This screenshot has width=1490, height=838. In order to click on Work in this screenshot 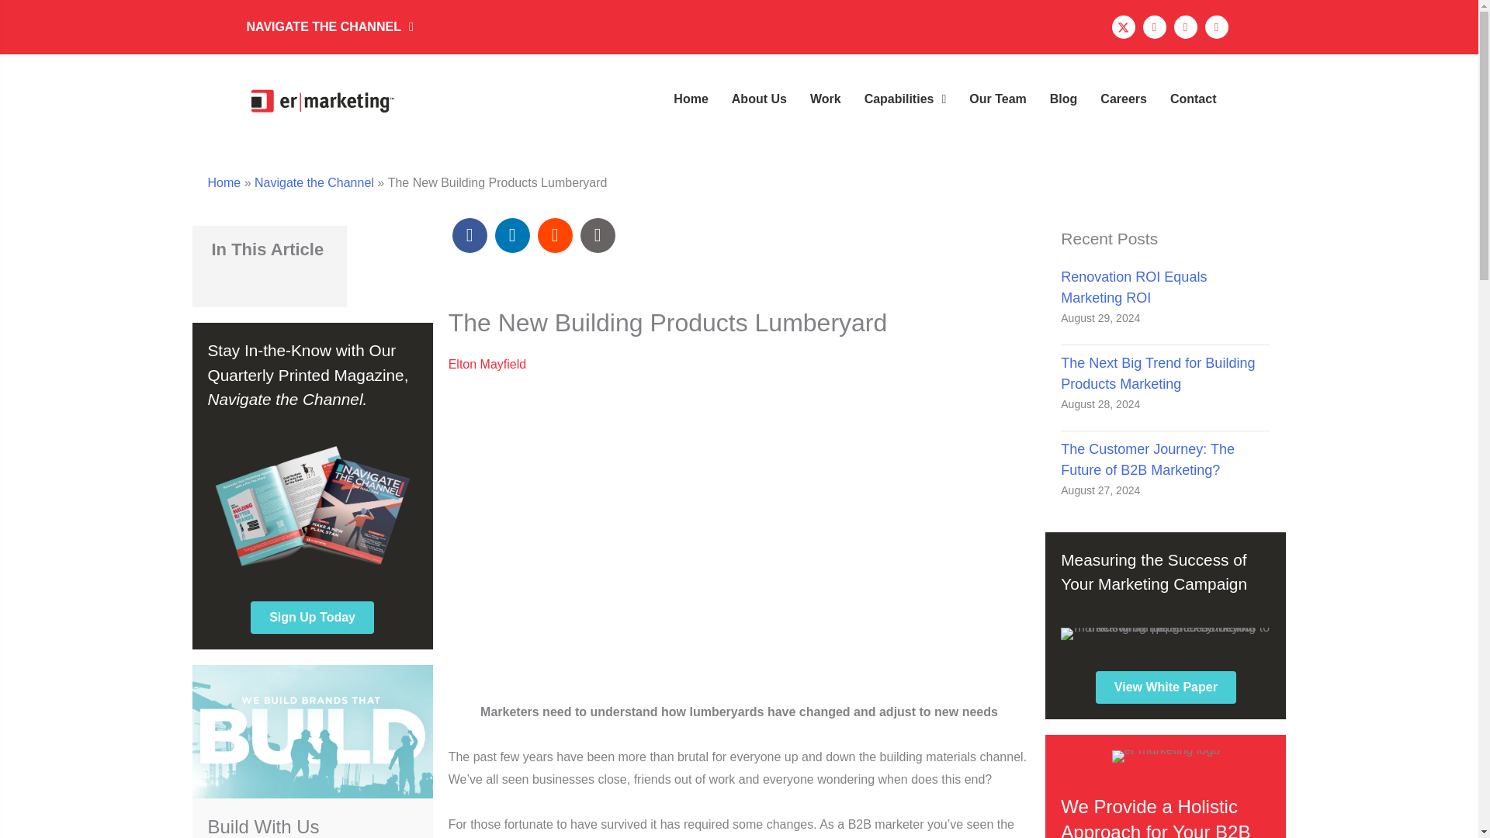, I will do `click(826, 99)`.